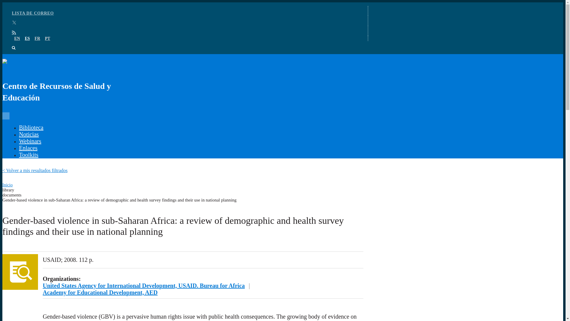 The height and width of the screenshot is (321, 570). I want to click on Enlaces, so click(28, 148).